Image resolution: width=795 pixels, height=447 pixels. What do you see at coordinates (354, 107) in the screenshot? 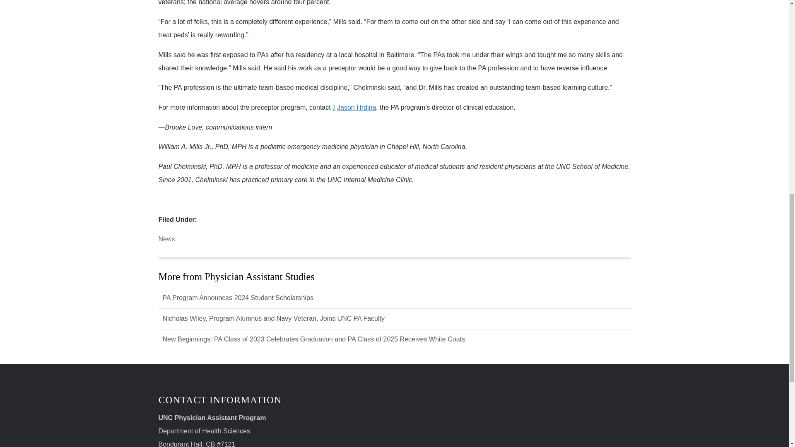
I see `Jason Hrdina` at bounding box center [354, 107].